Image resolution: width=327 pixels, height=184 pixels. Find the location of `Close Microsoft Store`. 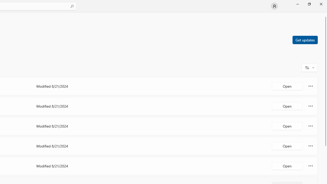

Close Microsoft Store is located at coordinates (321, 4).